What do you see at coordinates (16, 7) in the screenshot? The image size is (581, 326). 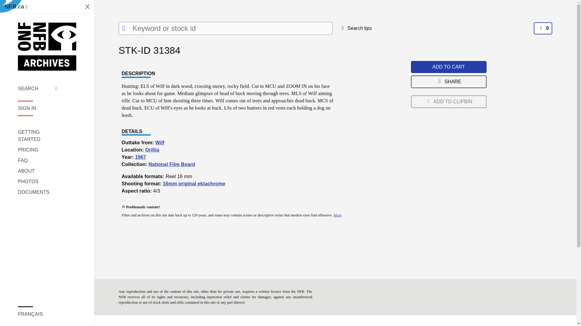 I see `Watch films on NFB.ca` at bounding box center [16, 7].